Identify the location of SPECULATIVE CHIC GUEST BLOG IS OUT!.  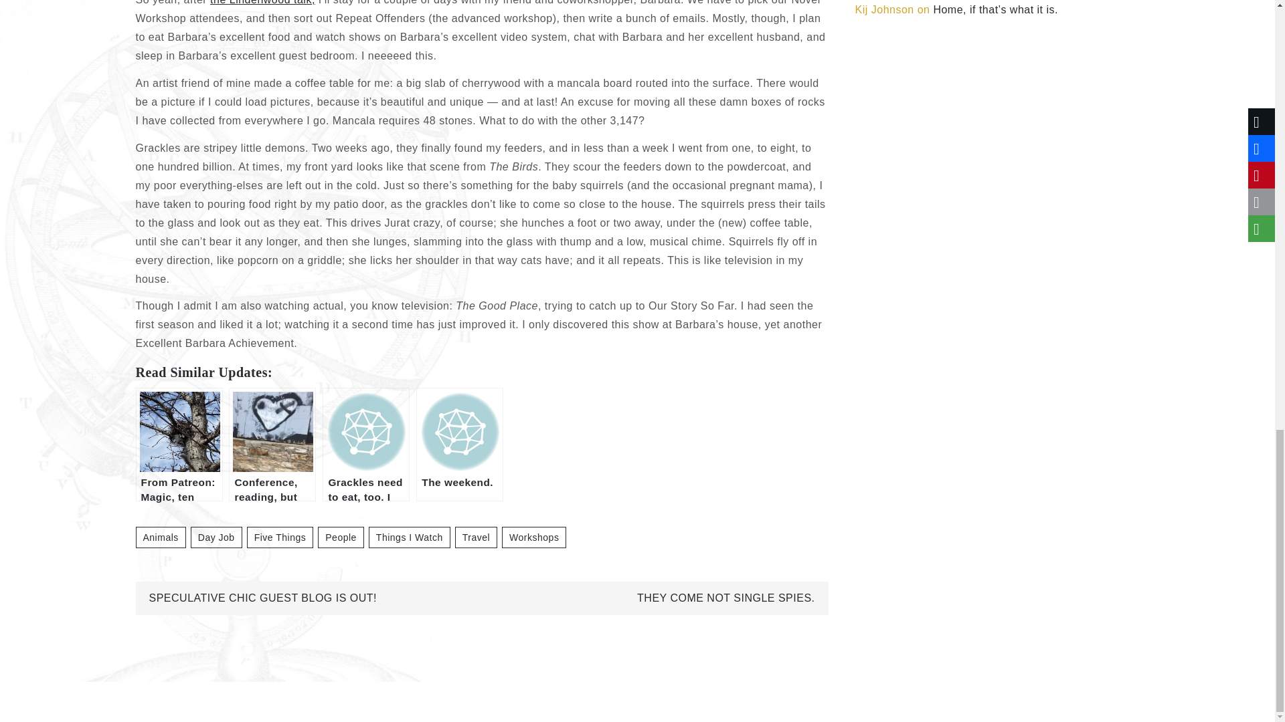
(262, 598).